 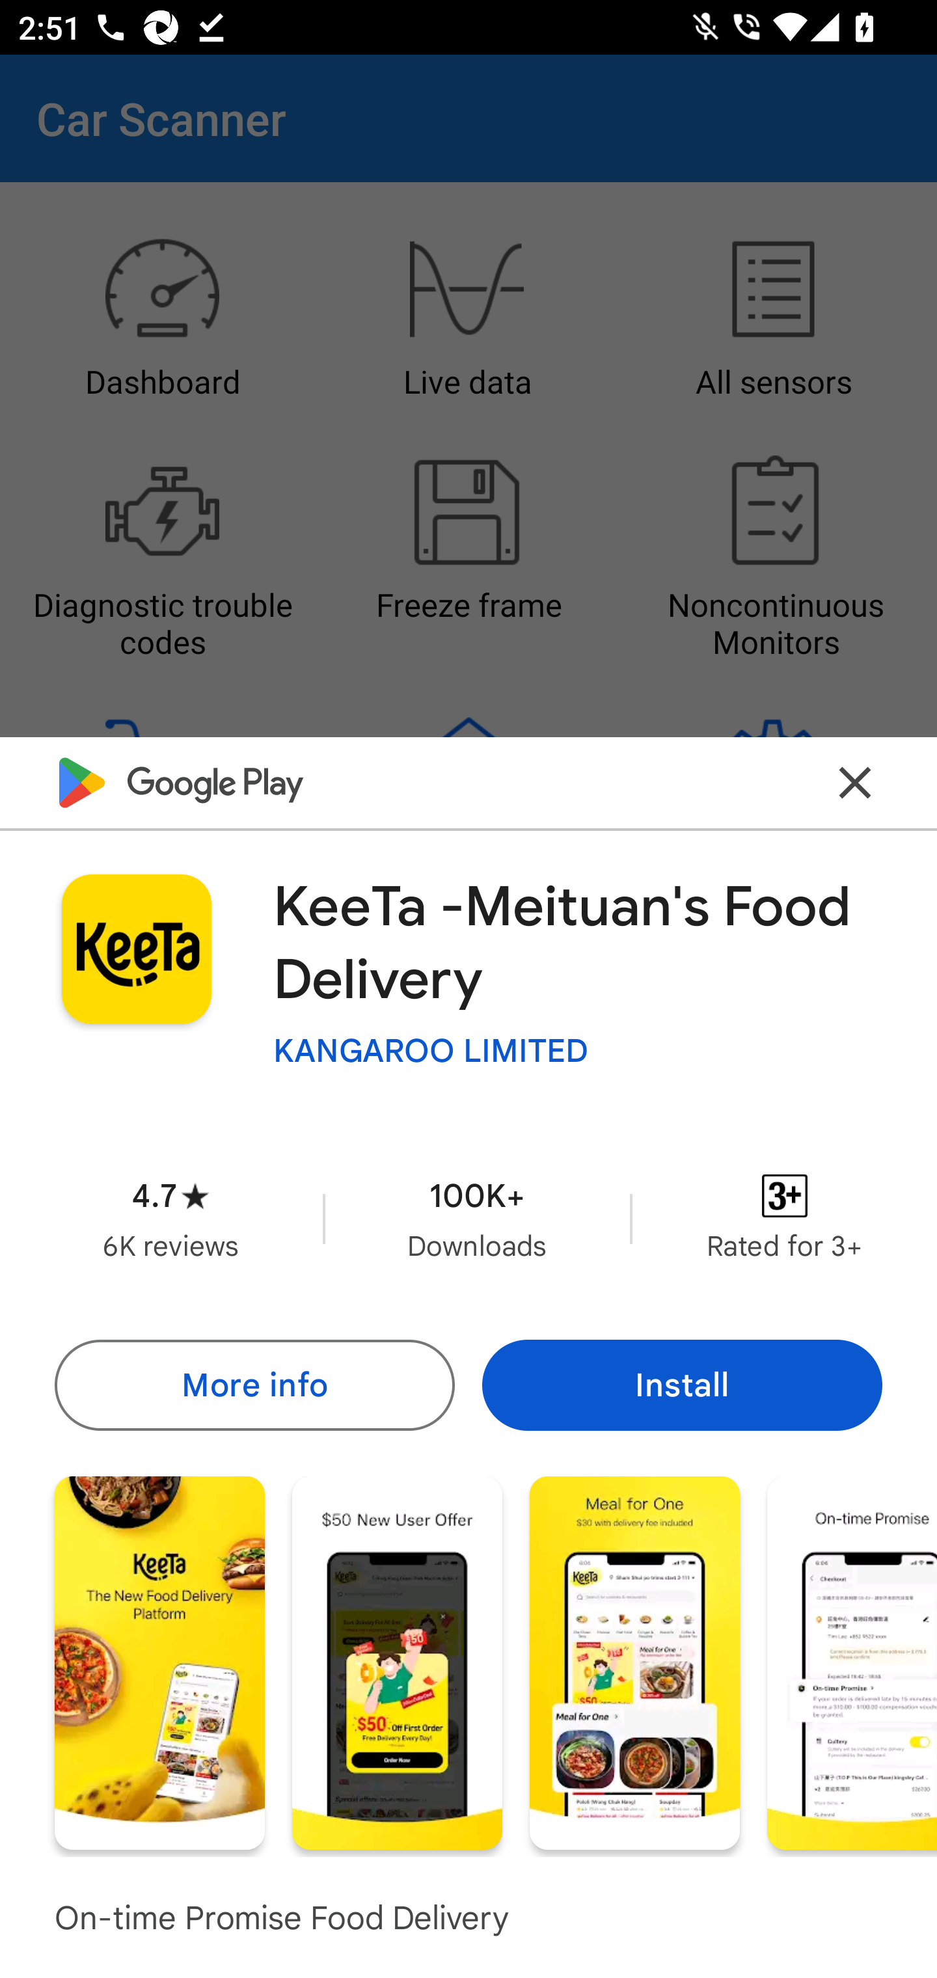 I want to click on Screenshot "2" of "6", so click(x=397, y=1662).